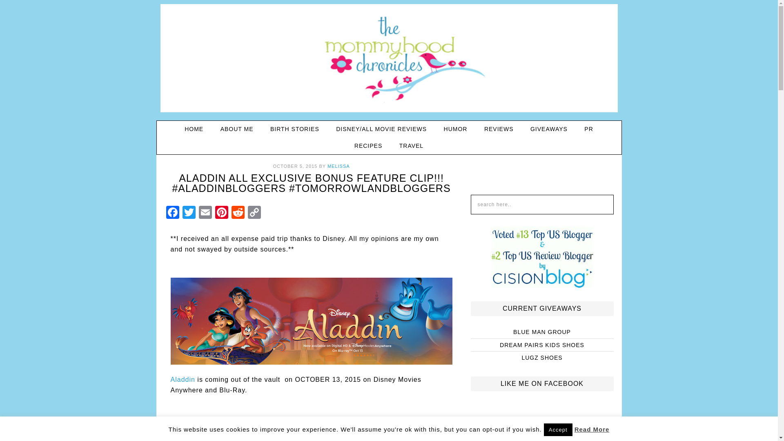 Image resolution: width=784 pixels, height=441 pixels. Describe the element at coordinates (368, 146) in the screenshot. I see `RECIPES` at that location.